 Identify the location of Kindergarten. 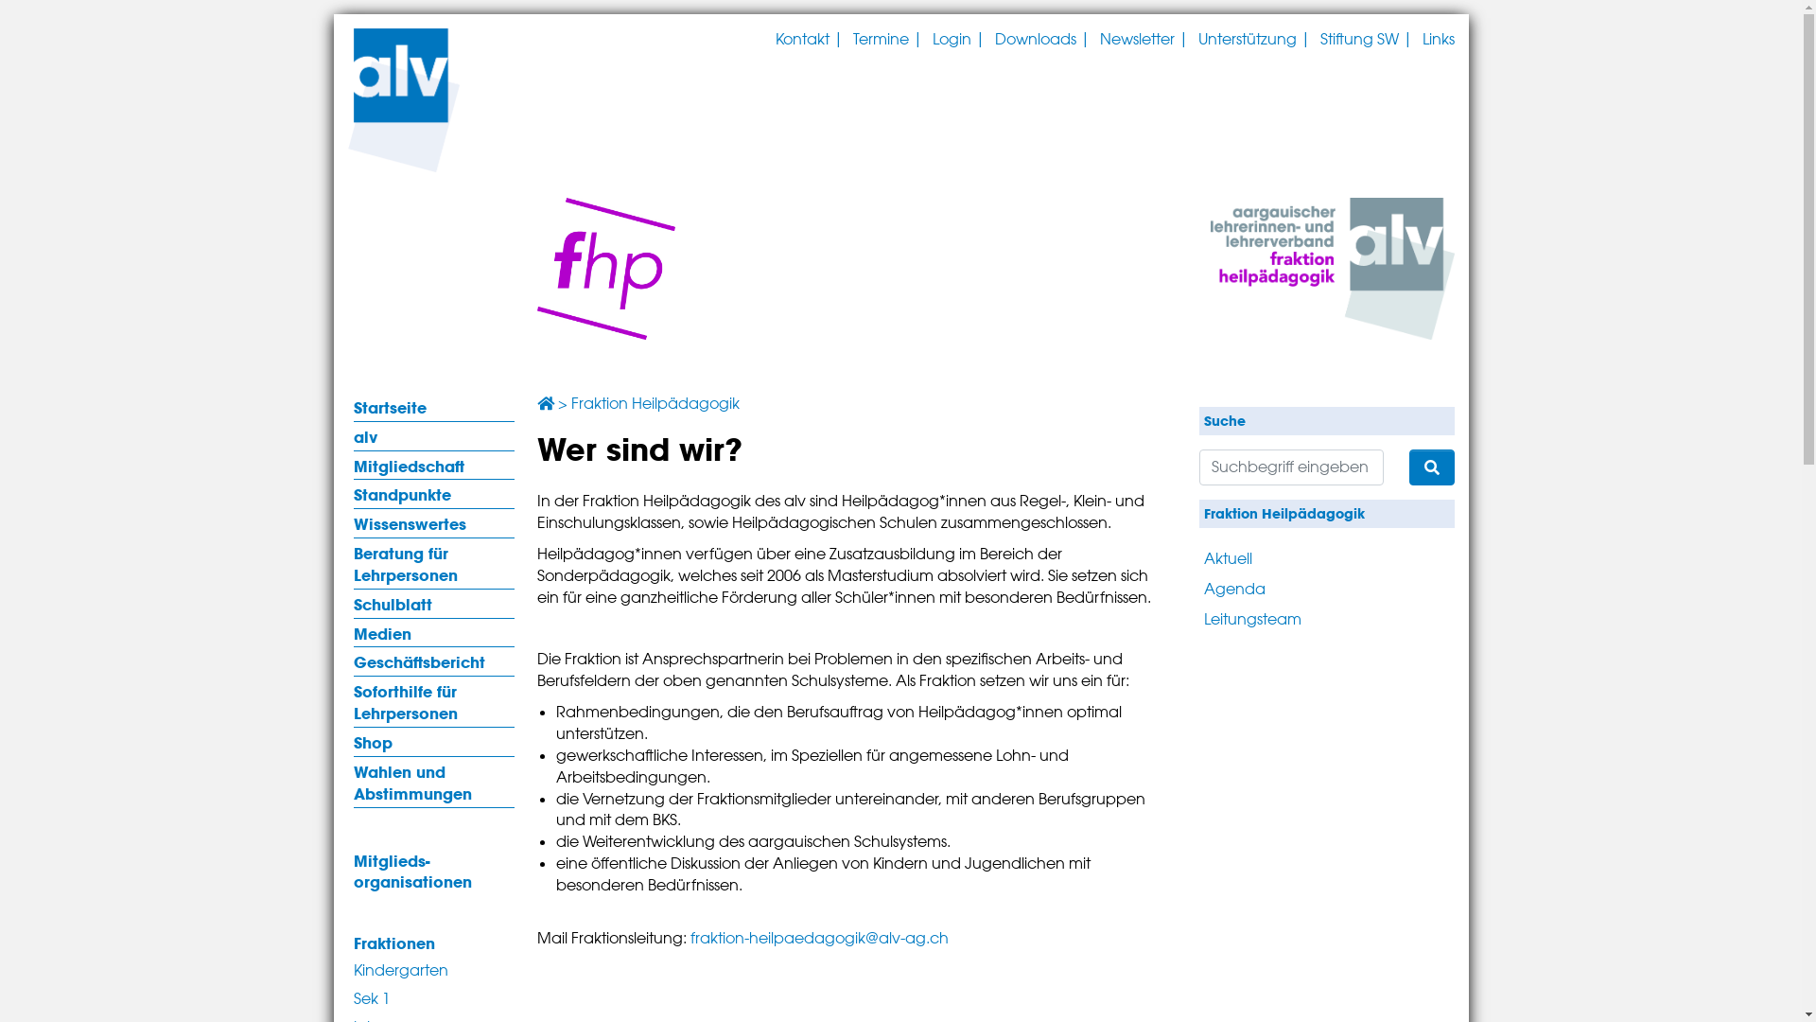
(434, 969).